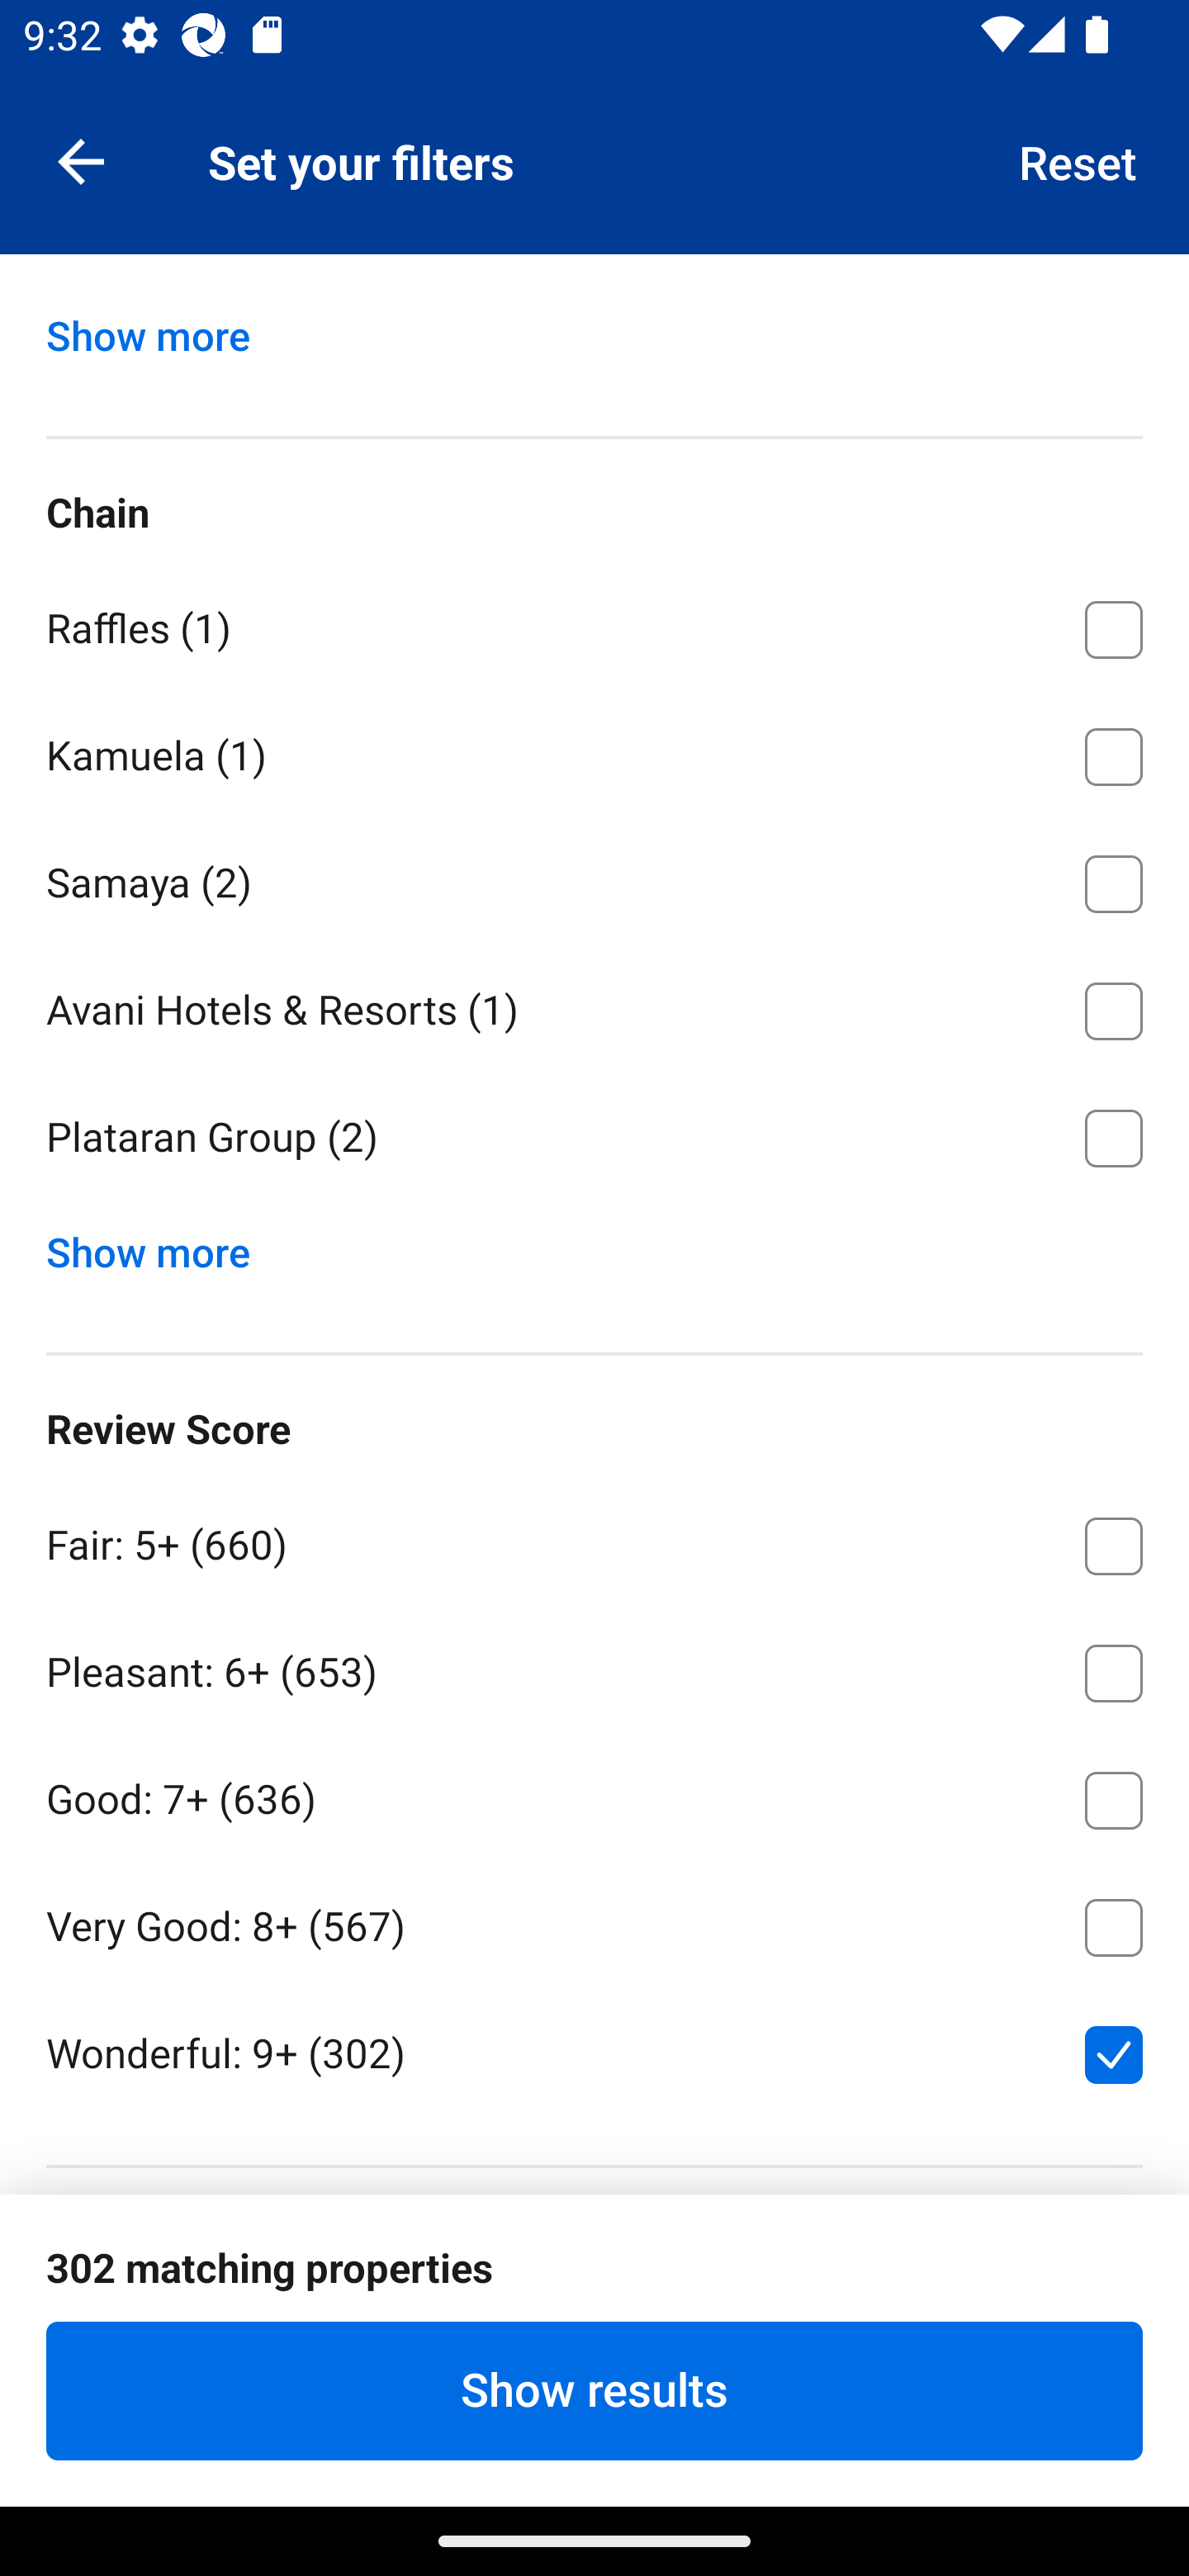  Describe the element at coordinates (594, 624) in the screenshot. I see `Raffles ⁦(1)` at that location.